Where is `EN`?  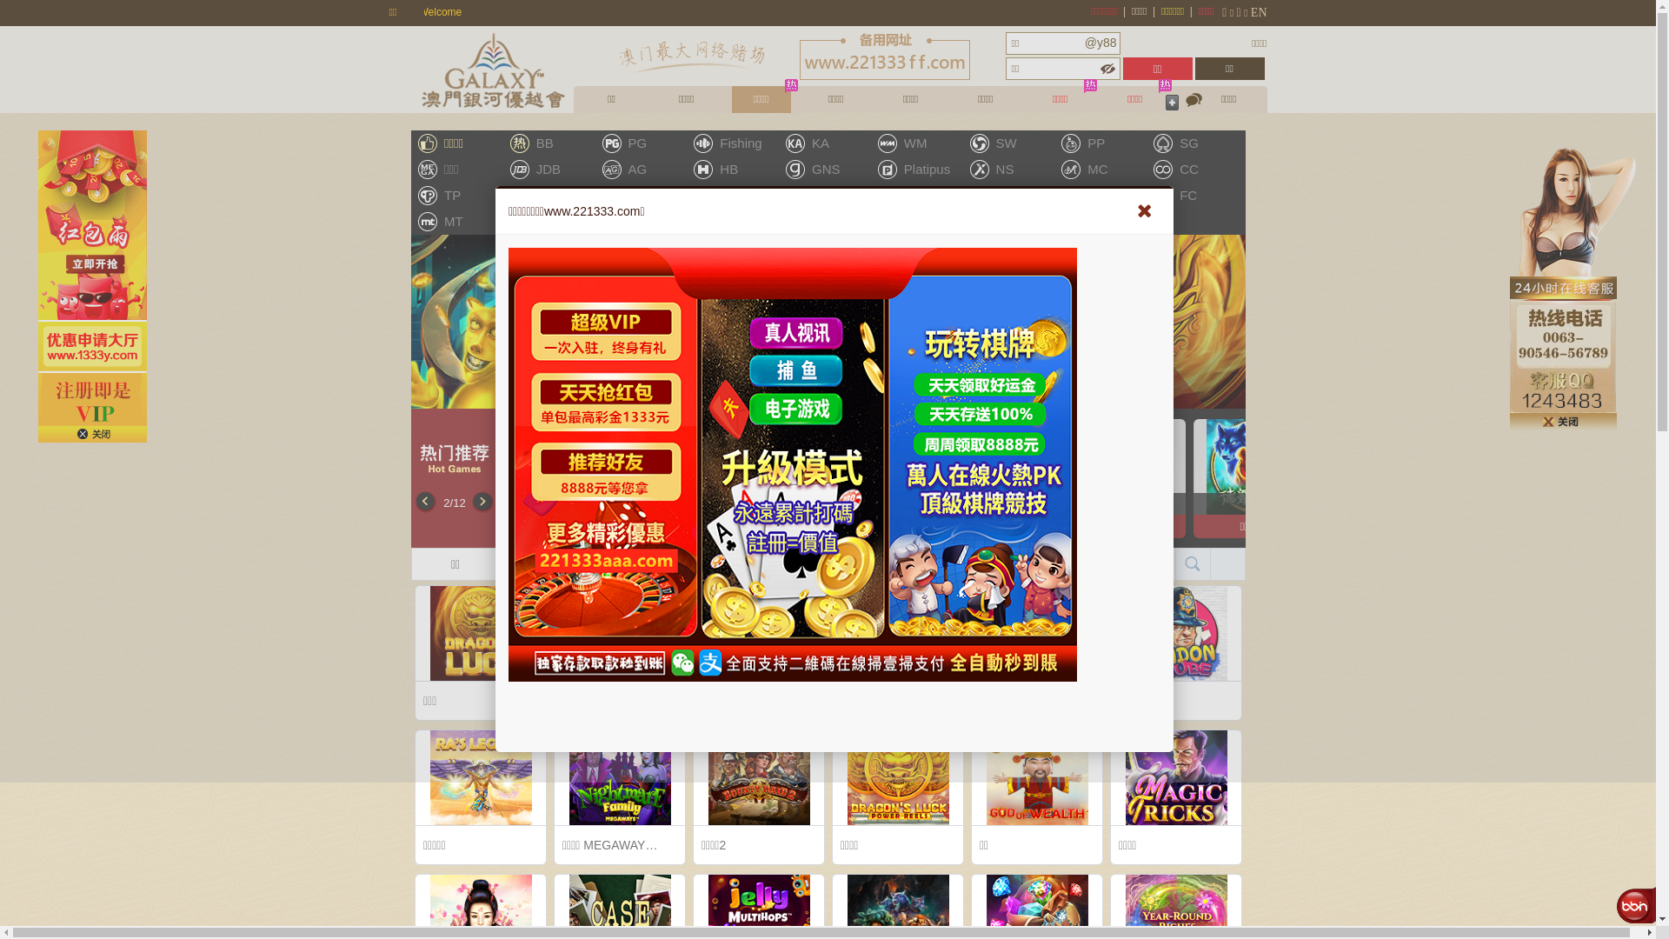
EN is located at coordinates (1266, 12).